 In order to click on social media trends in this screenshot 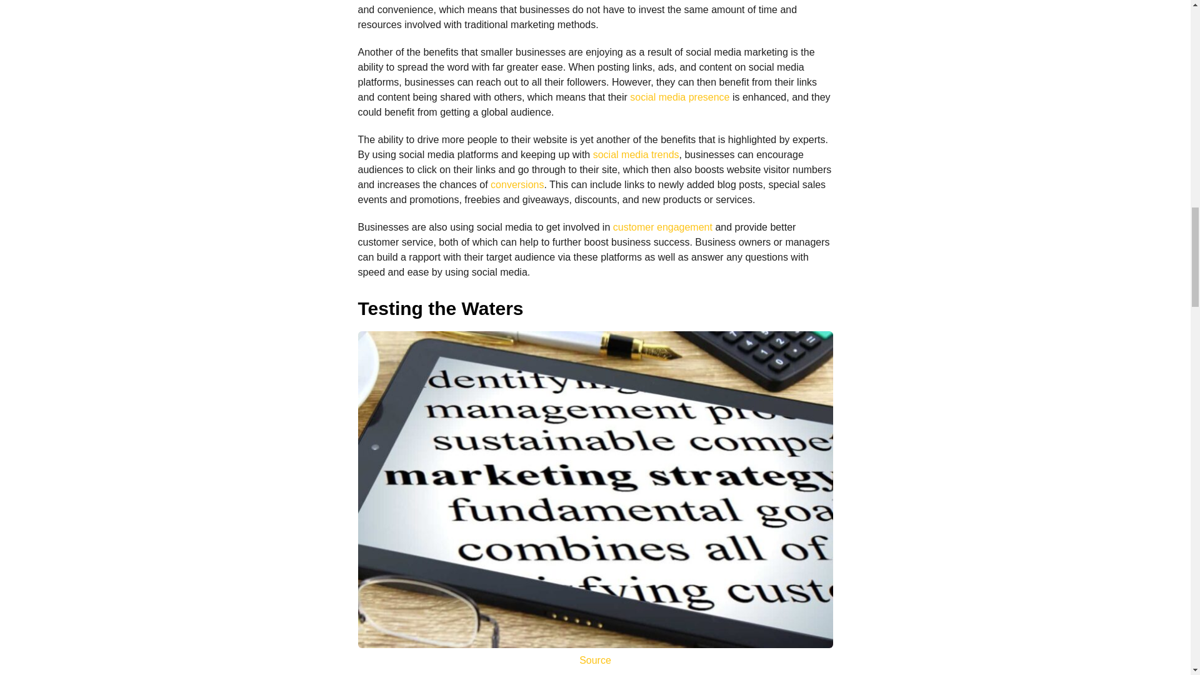, I will do `click(636, 154)`.